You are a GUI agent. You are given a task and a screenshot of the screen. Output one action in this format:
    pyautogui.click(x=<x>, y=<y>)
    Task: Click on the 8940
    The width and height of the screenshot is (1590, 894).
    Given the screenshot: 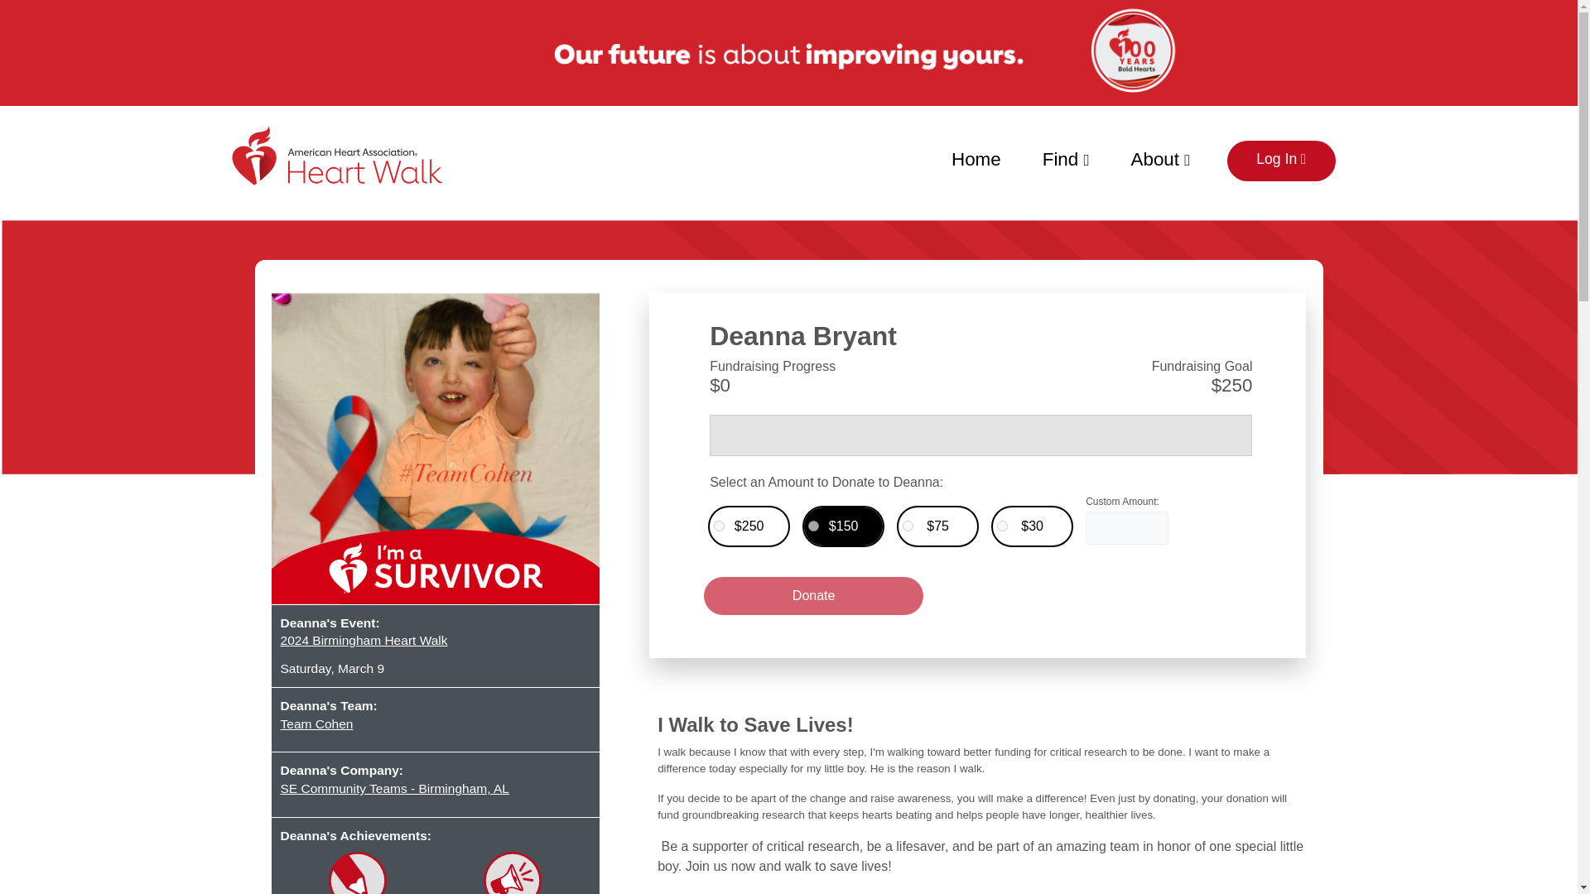 What is the action you would take?
    pyautogui.click(x=813, y=525)
    